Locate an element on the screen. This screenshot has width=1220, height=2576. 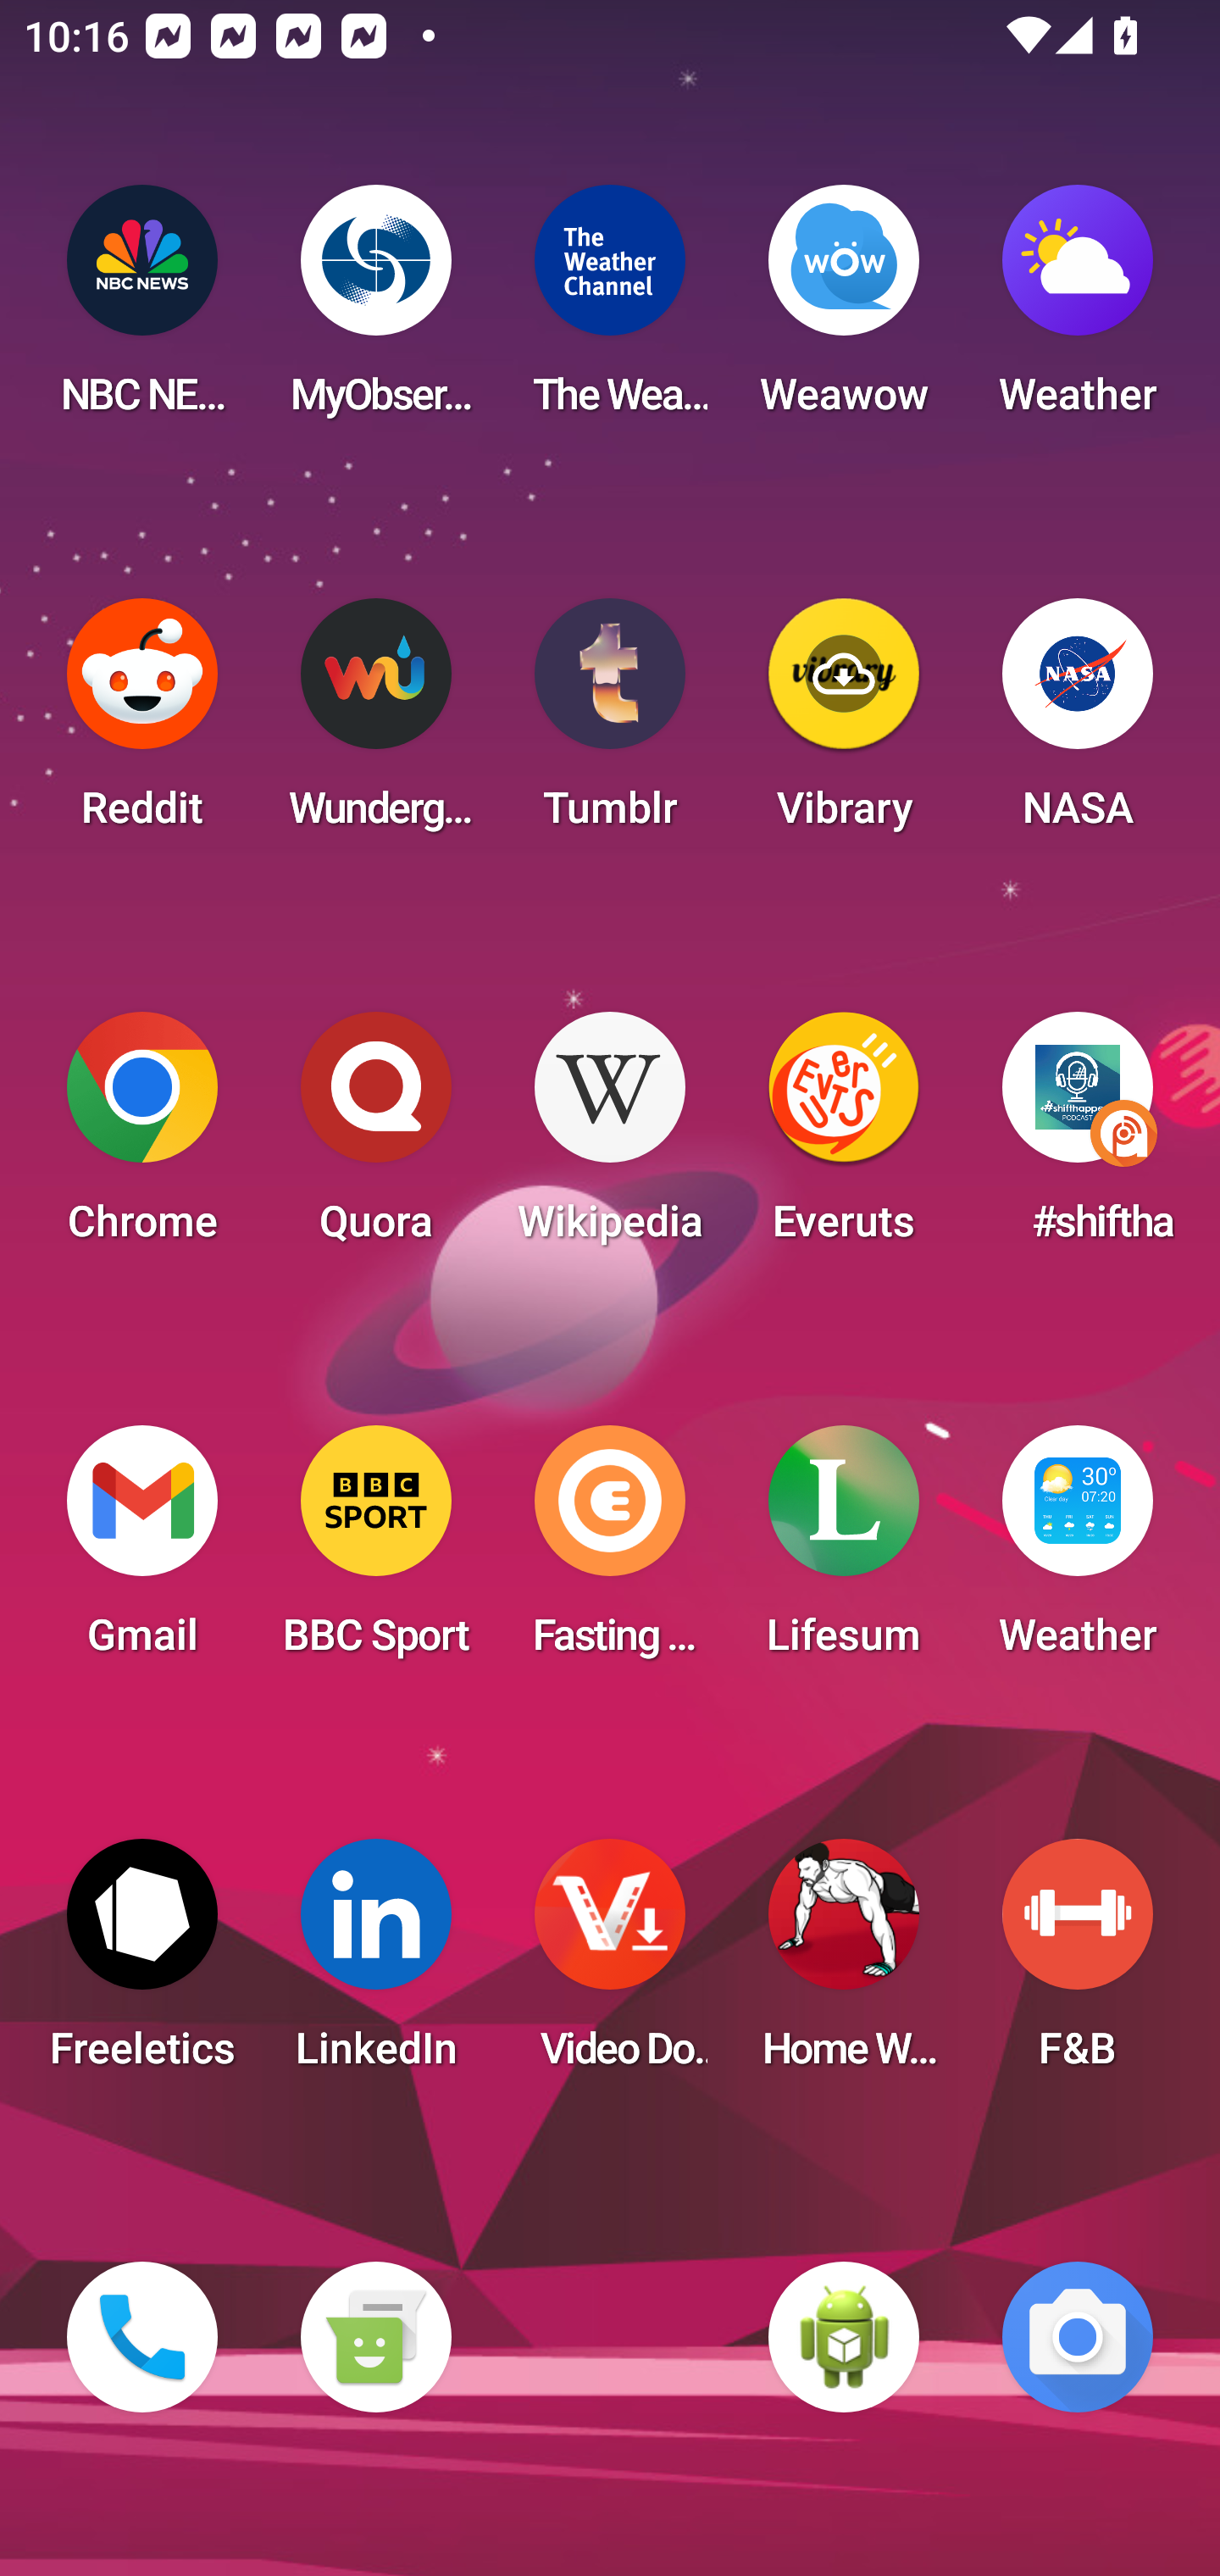
Video Downloader & Ace Player is located at coordinates (610, 1964).